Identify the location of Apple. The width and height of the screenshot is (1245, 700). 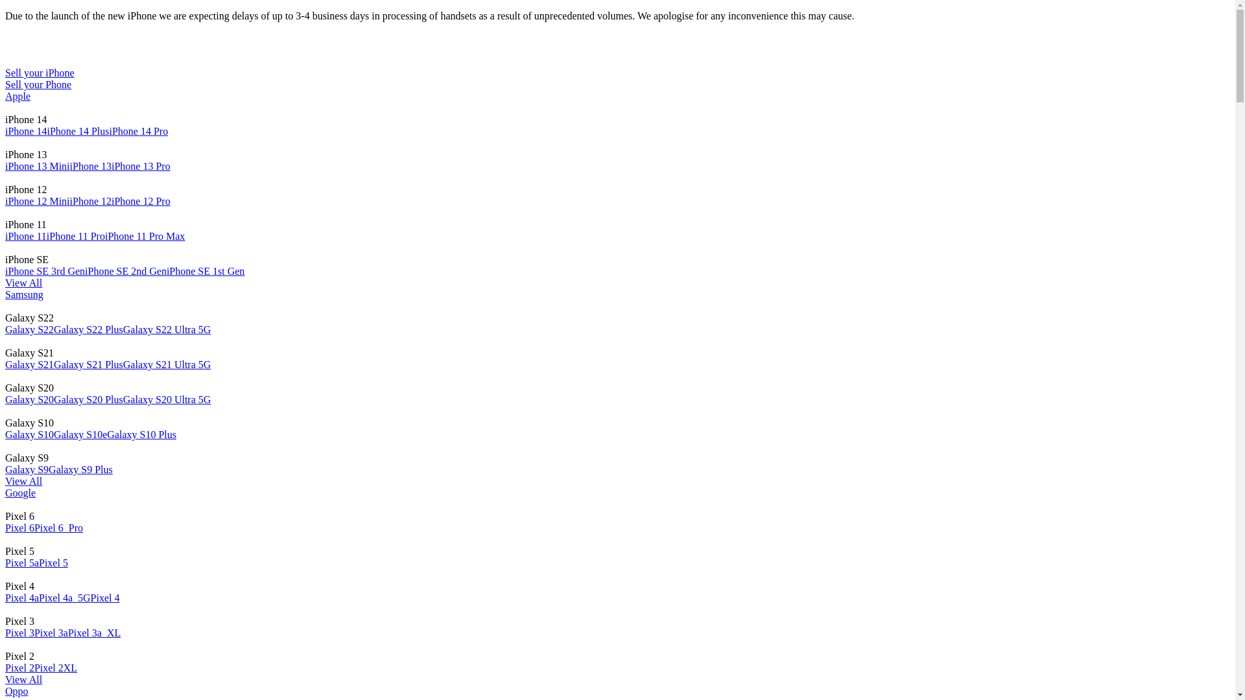
(18, 96).